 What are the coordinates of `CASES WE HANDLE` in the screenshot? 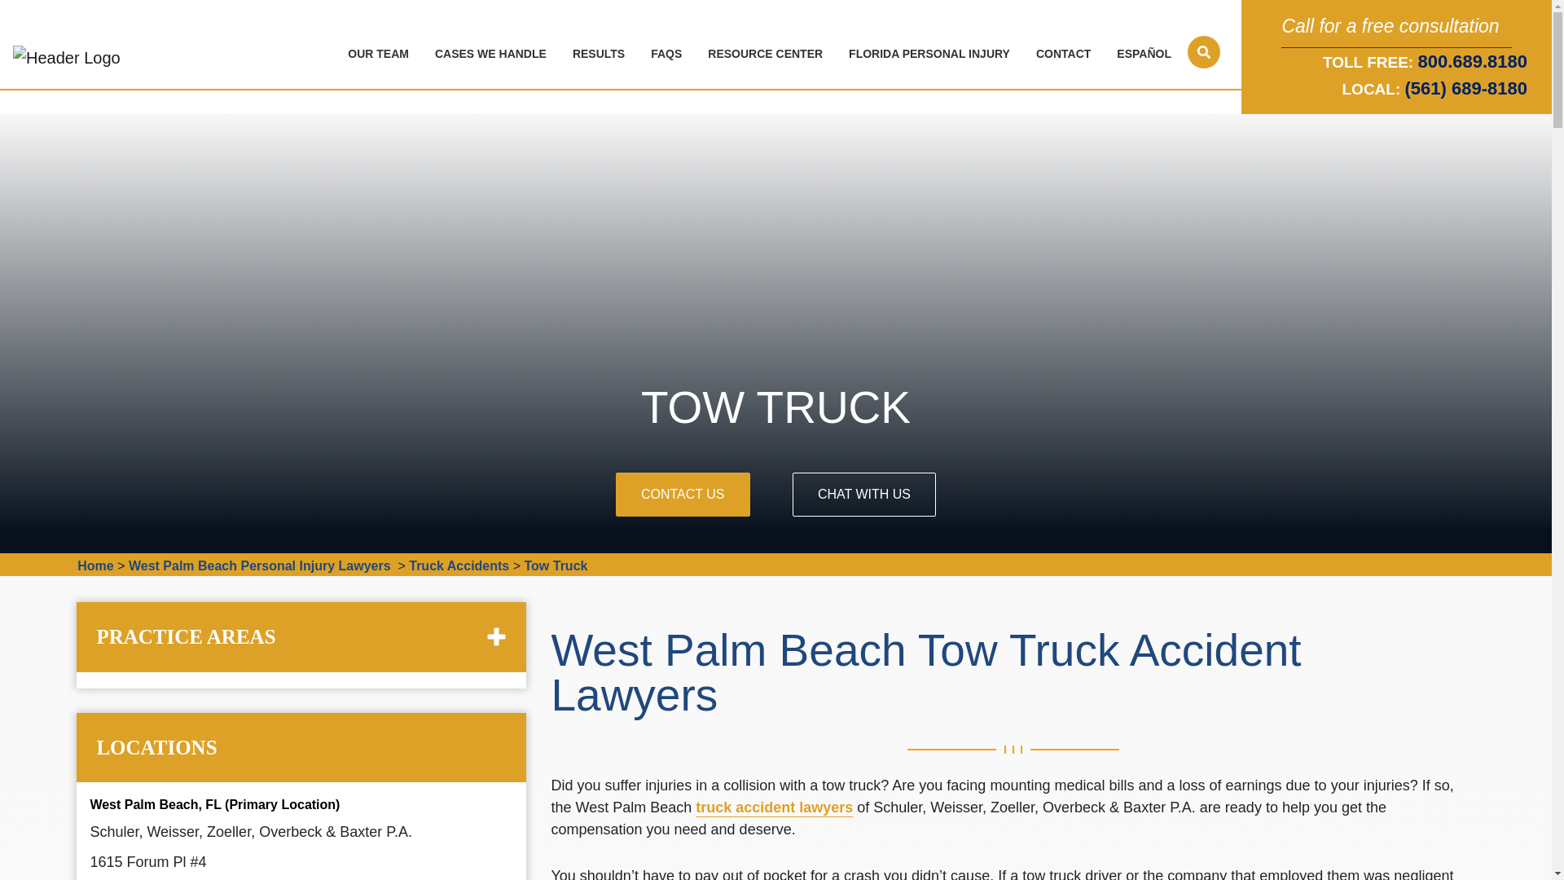 It's located at (494, 54).